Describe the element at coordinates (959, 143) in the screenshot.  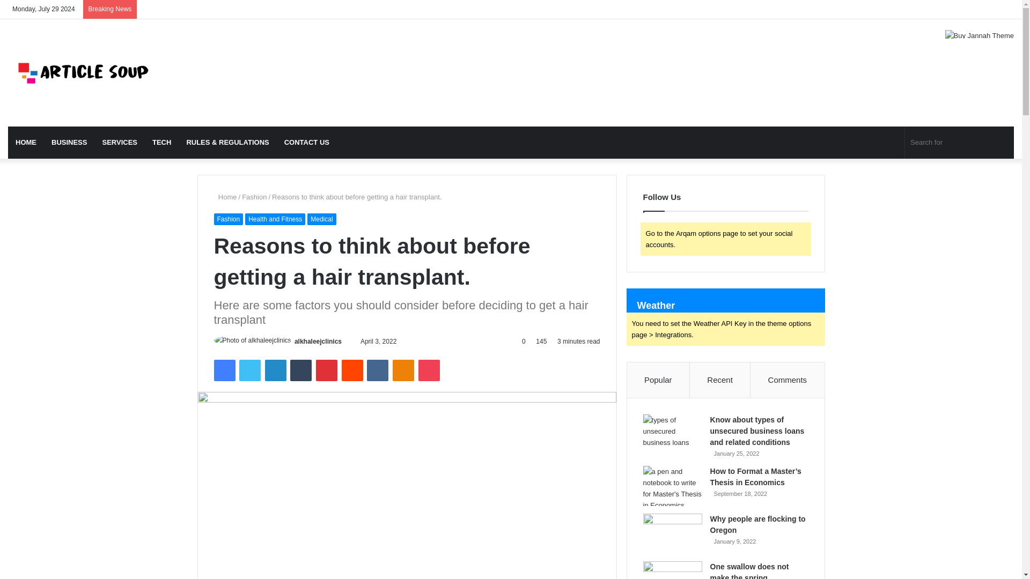
I see `Search for` at that location.